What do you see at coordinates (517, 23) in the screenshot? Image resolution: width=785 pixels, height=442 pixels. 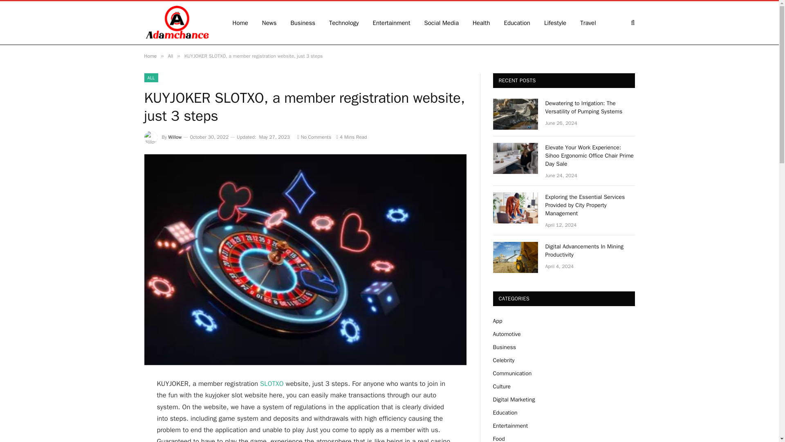 I see `Education` at bounding box center [517, 23].